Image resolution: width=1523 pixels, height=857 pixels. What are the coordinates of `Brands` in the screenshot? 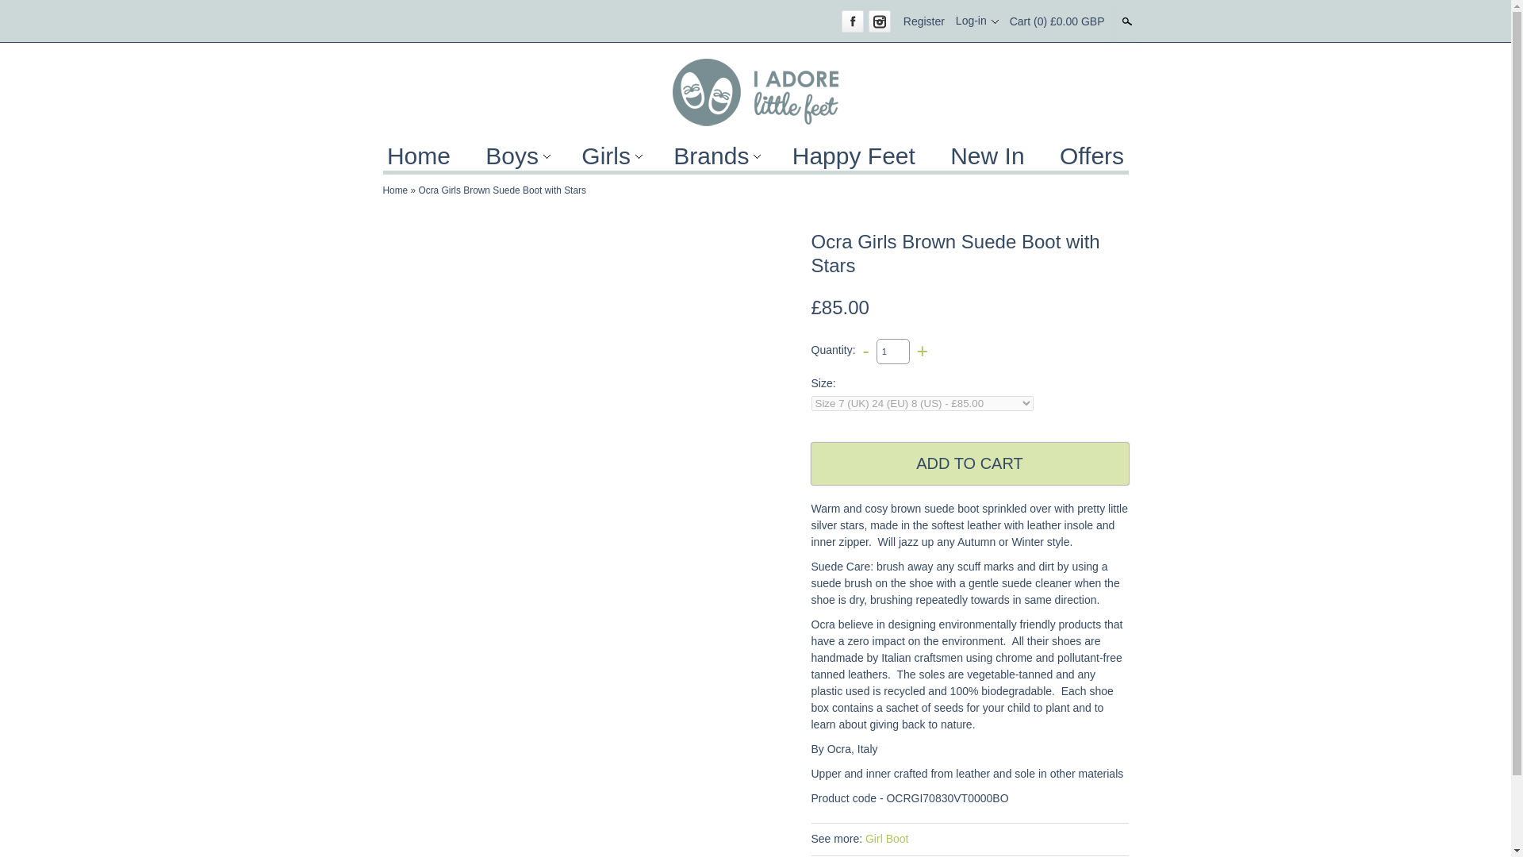 It's located at (715, 156).